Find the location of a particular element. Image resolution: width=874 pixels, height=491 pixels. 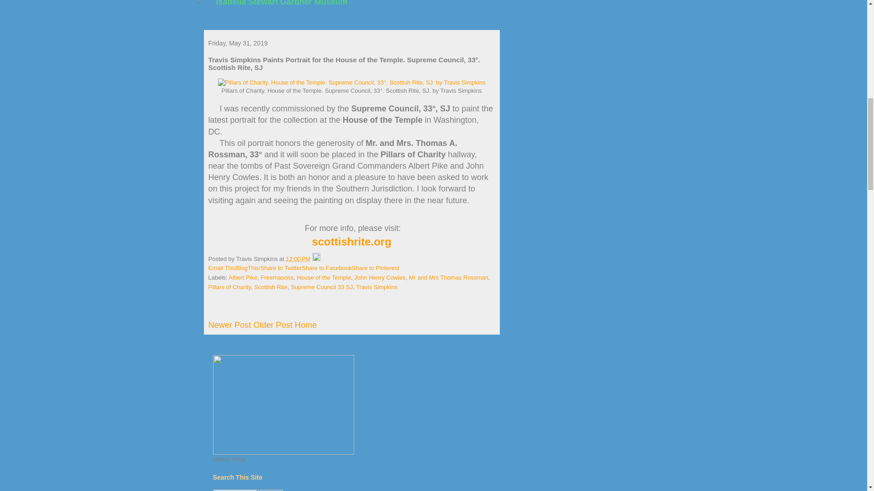

Share to Pinterest is located at coordinates (376, 268).